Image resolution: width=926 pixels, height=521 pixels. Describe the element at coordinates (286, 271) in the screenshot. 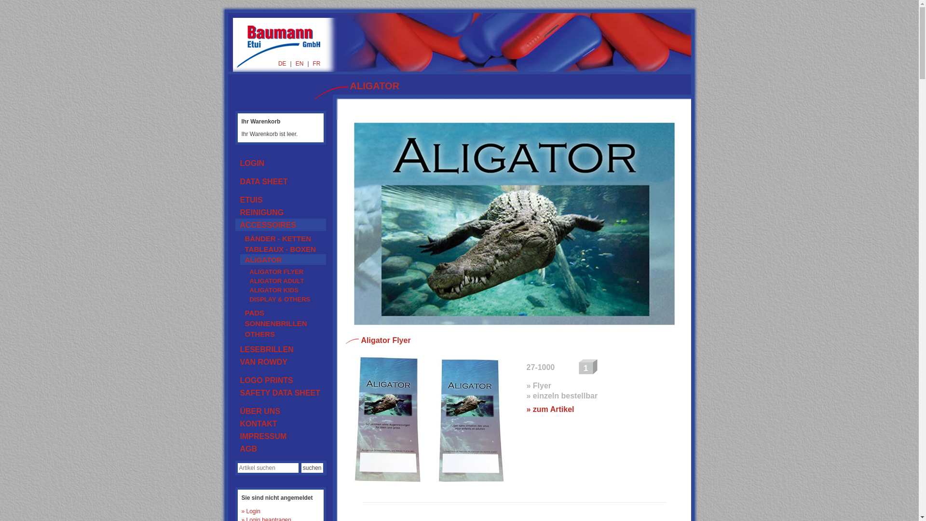

I see `ALIGATOR FLYER` at that location.